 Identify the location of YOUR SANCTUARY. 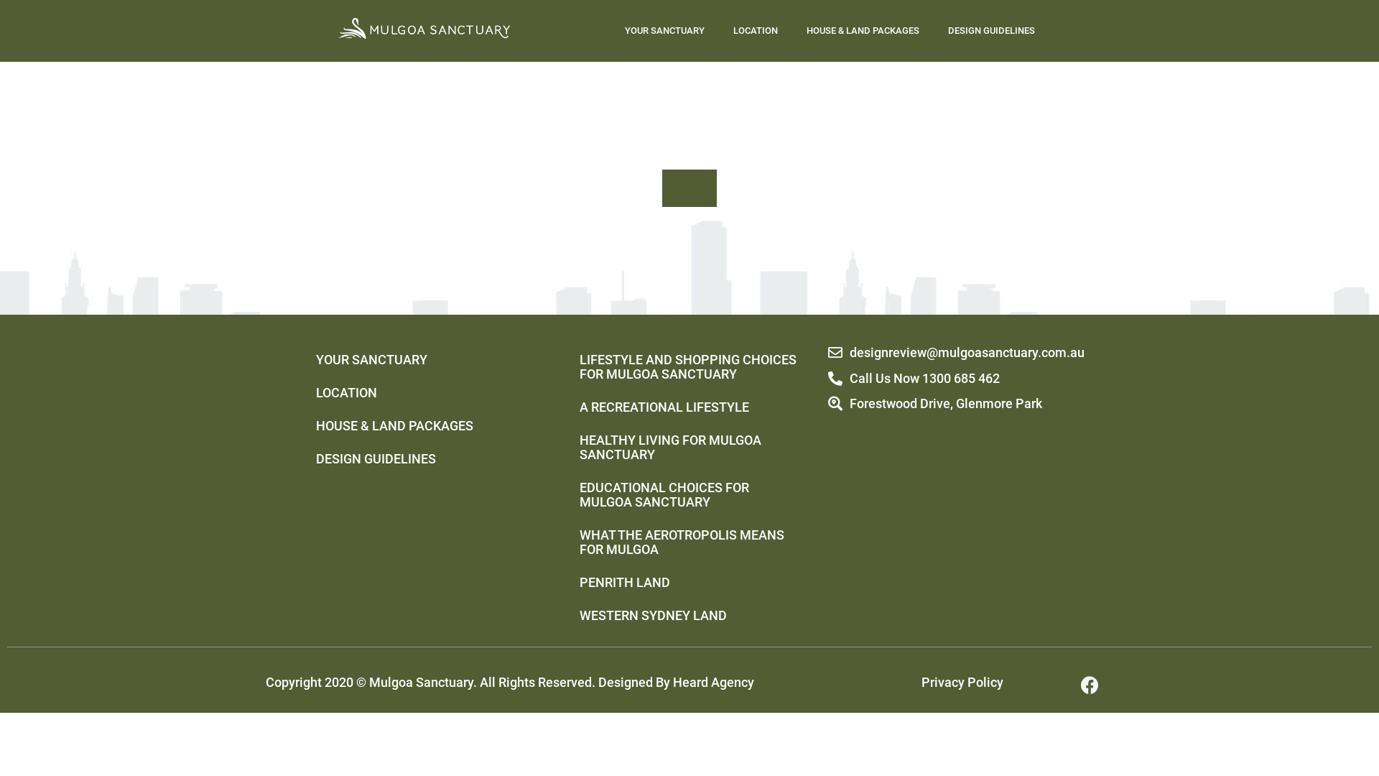
(665, 31).